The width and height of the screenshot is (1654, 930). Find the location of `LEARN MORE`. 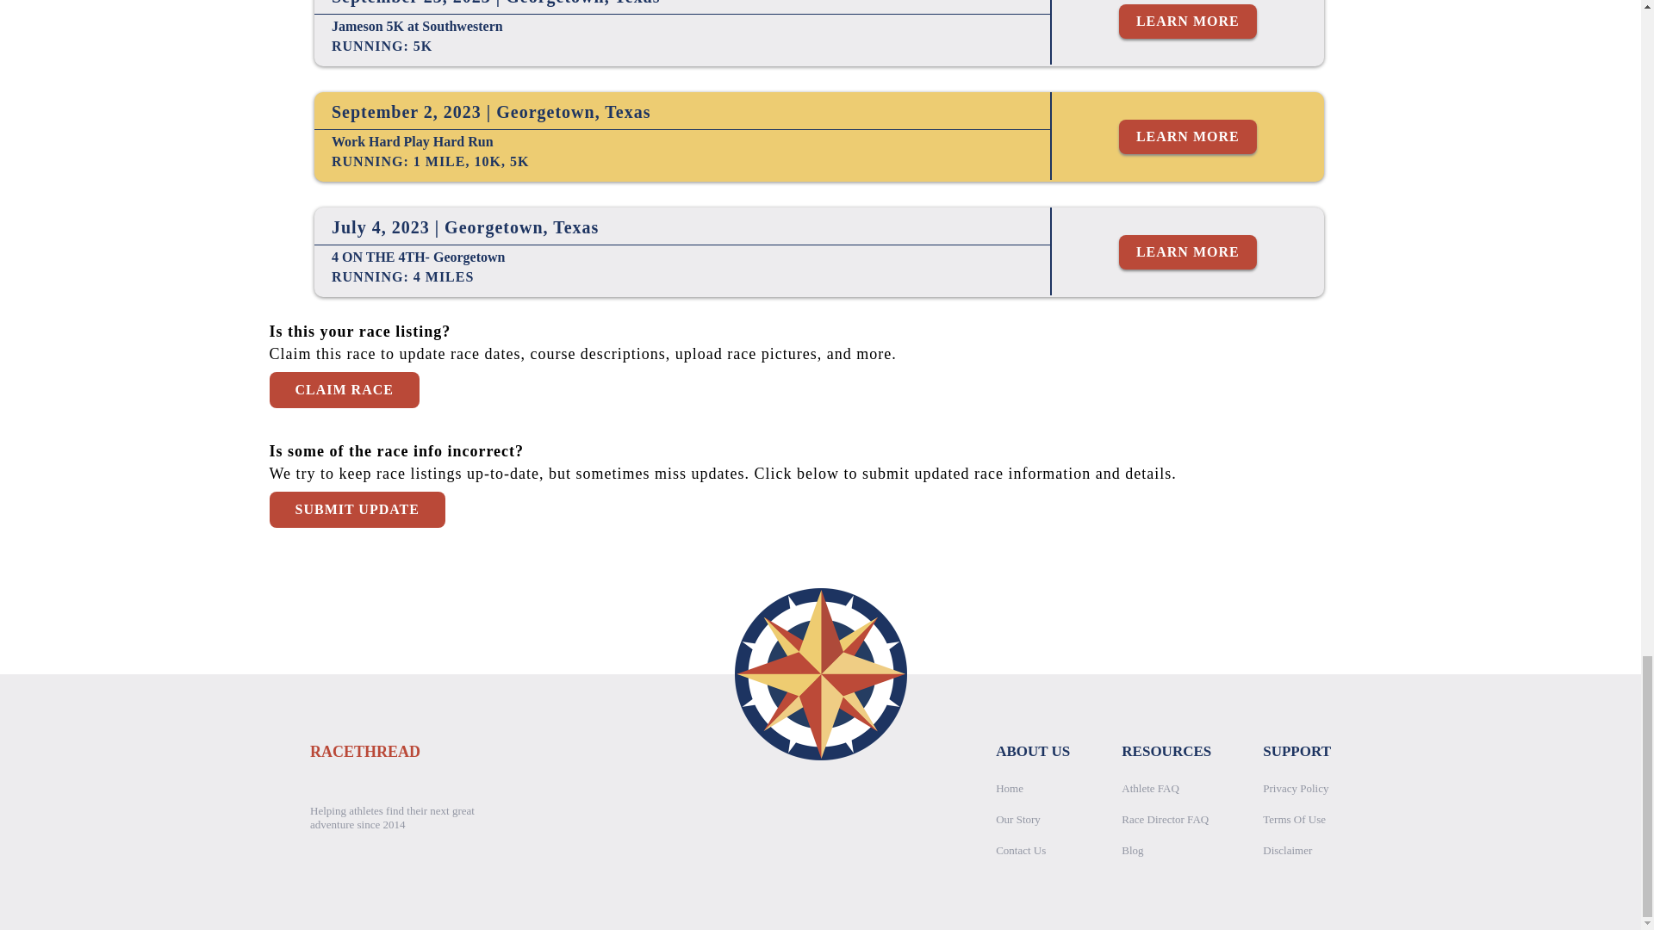

LEARN MORE is located at coordinates (1188, 137).